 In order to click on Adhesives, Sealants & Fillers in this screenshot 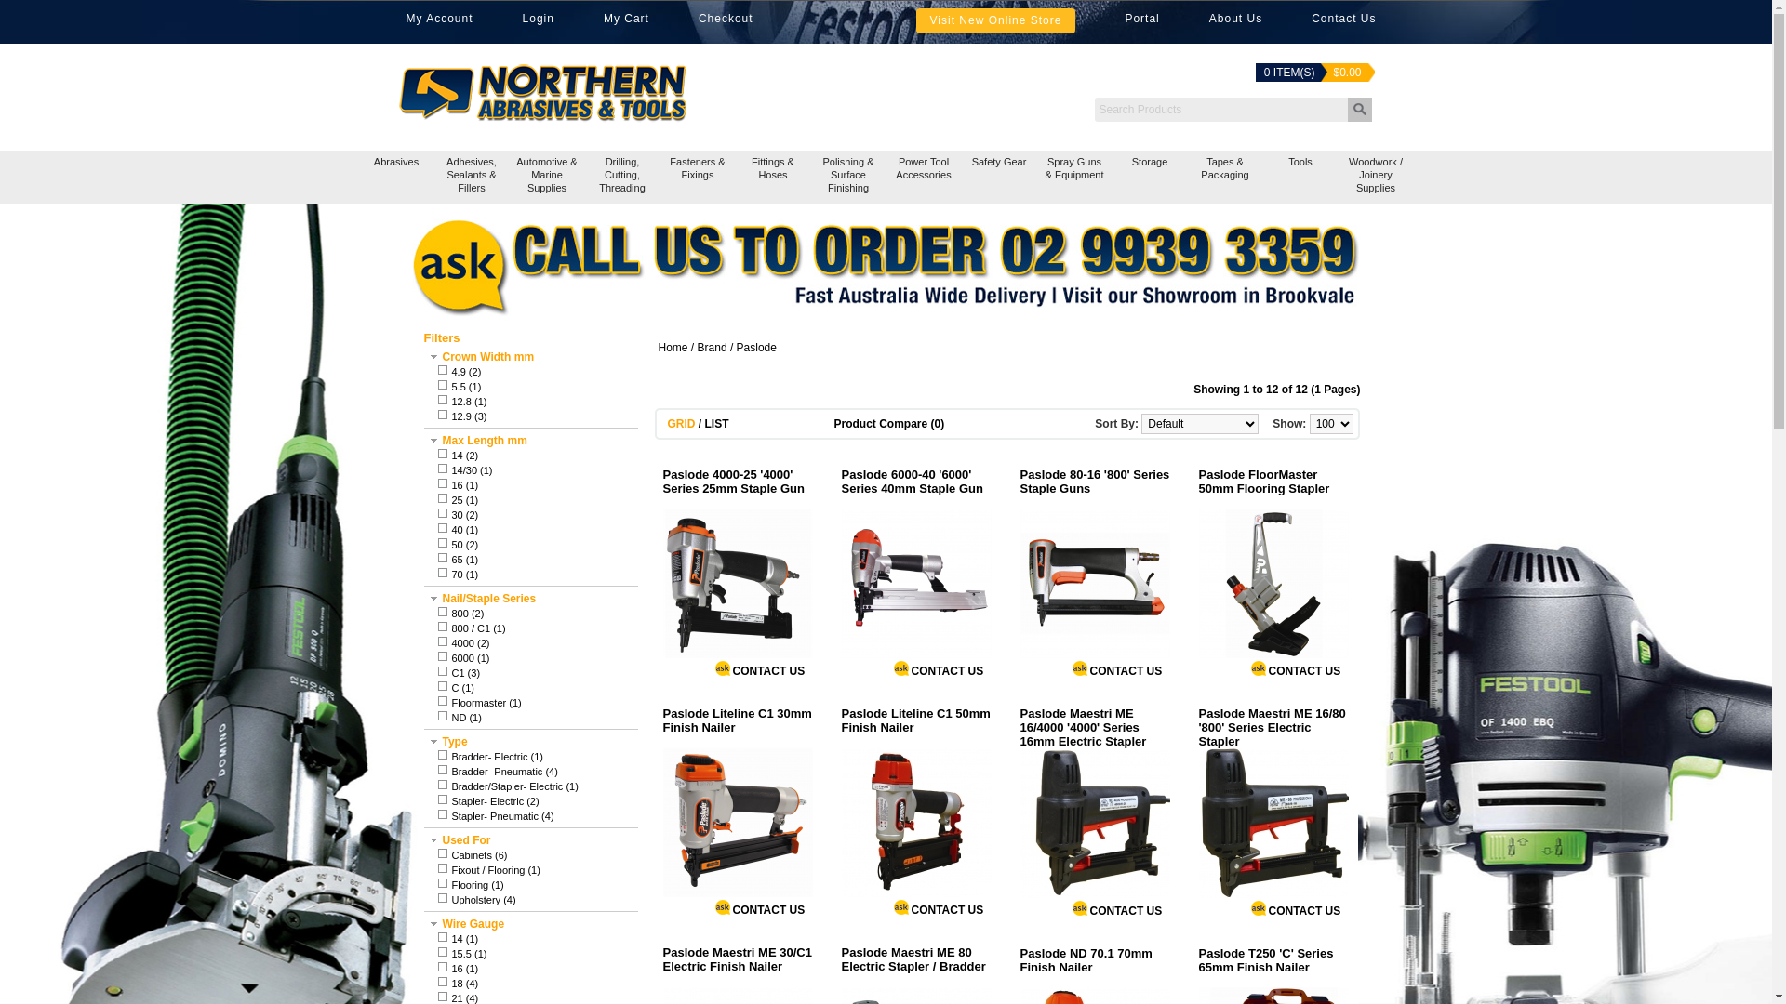, I will do `click(471, 177)`.